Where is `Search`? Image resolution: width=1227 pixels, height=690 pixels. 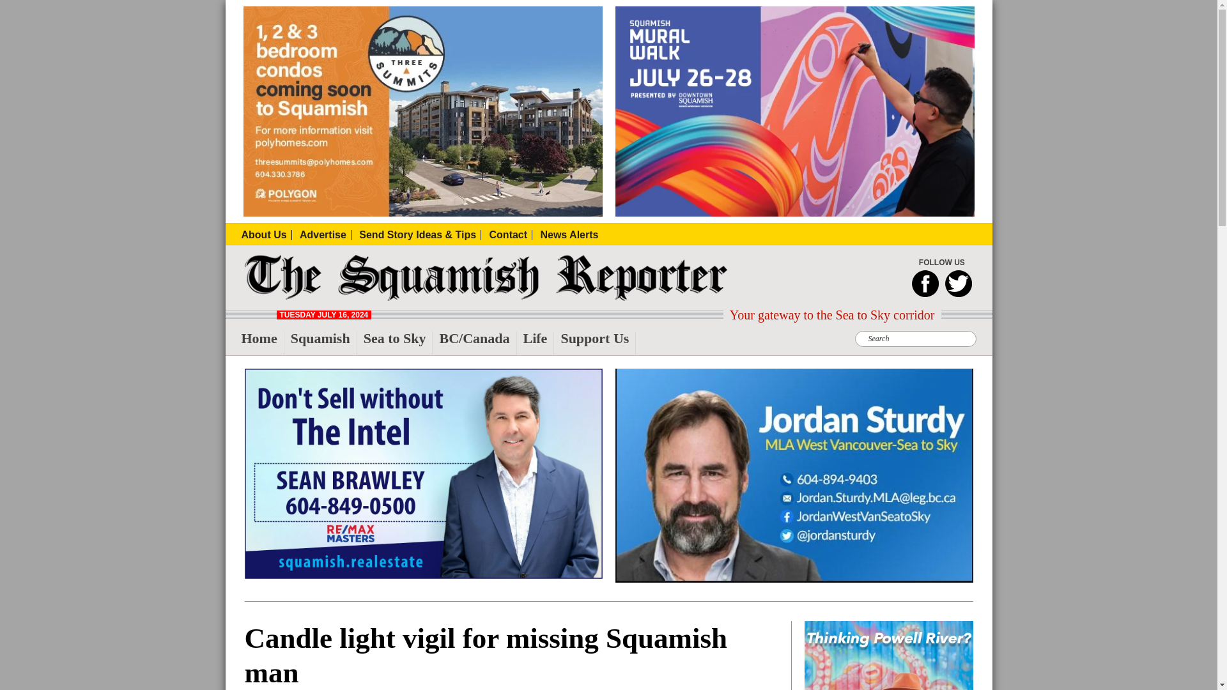 Search is located at coordinates (383, 8).